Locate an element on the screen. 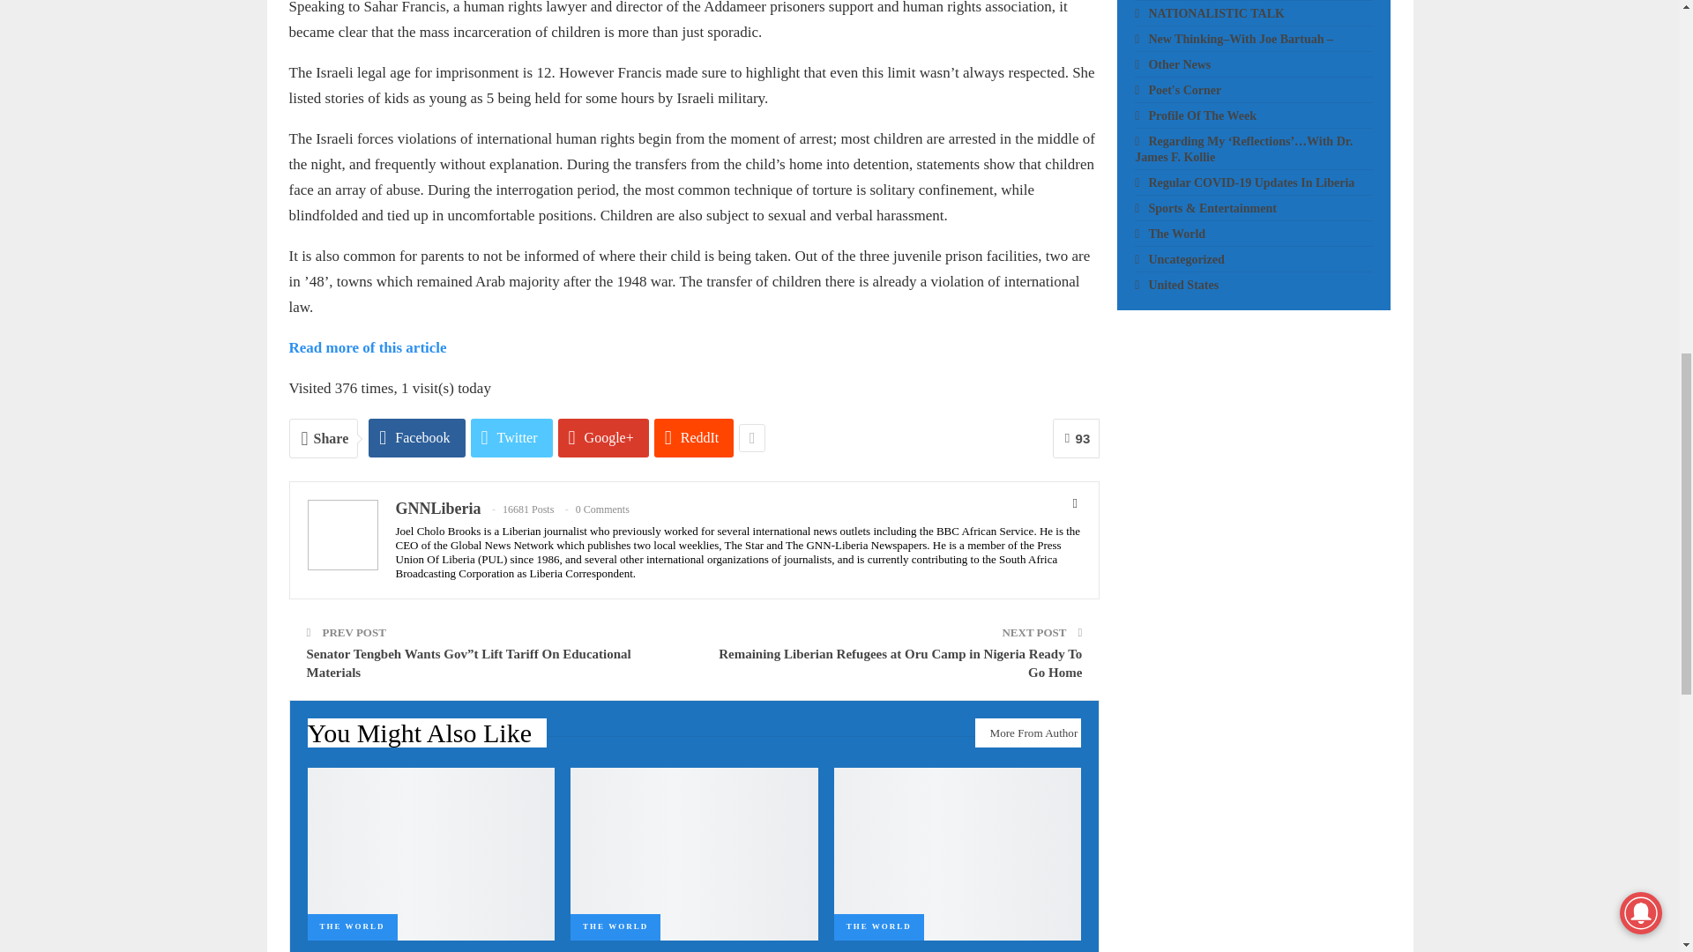 The height and width of the screenshot is (952, 1693). Read more of this article is located at coordinates (368, 347).